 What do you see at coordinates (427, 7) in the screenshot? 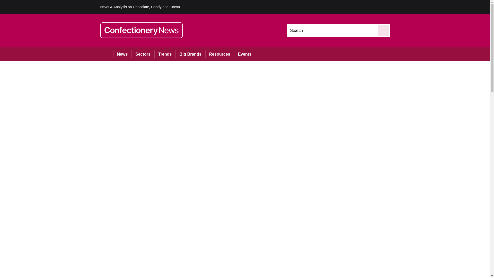
I see `My account` at bounding box center [427, 7].